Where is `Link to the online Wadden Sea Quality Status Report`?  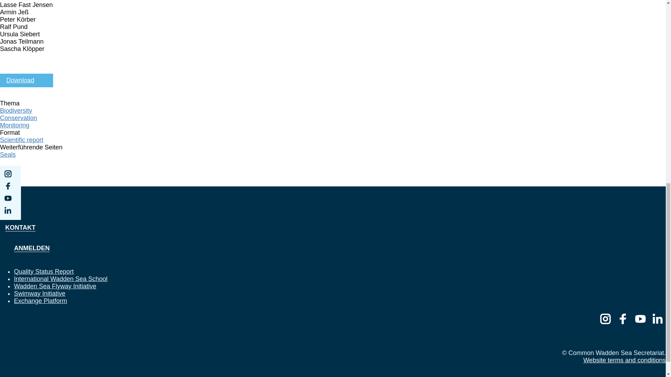 Link to the online Wadden Sea Quality Status Report is located at coordinates (44, 272).